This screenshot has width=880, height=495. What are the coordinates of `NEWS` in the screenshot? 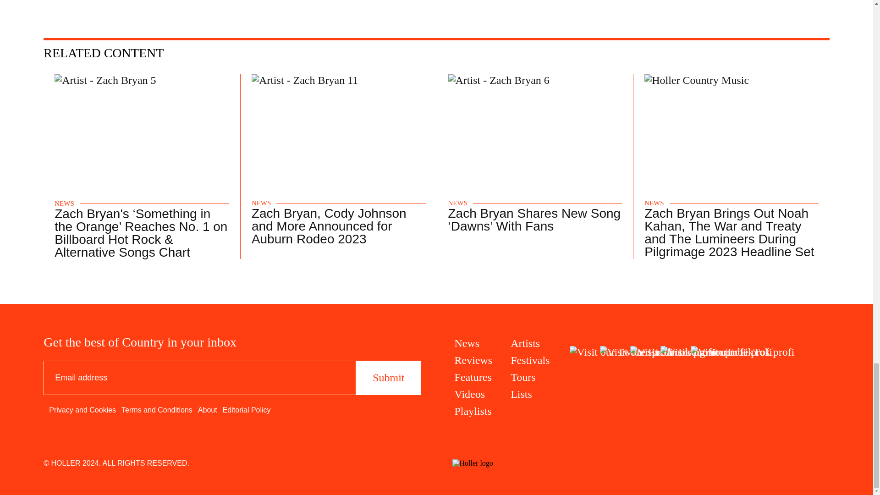 It's located at (261, 203).